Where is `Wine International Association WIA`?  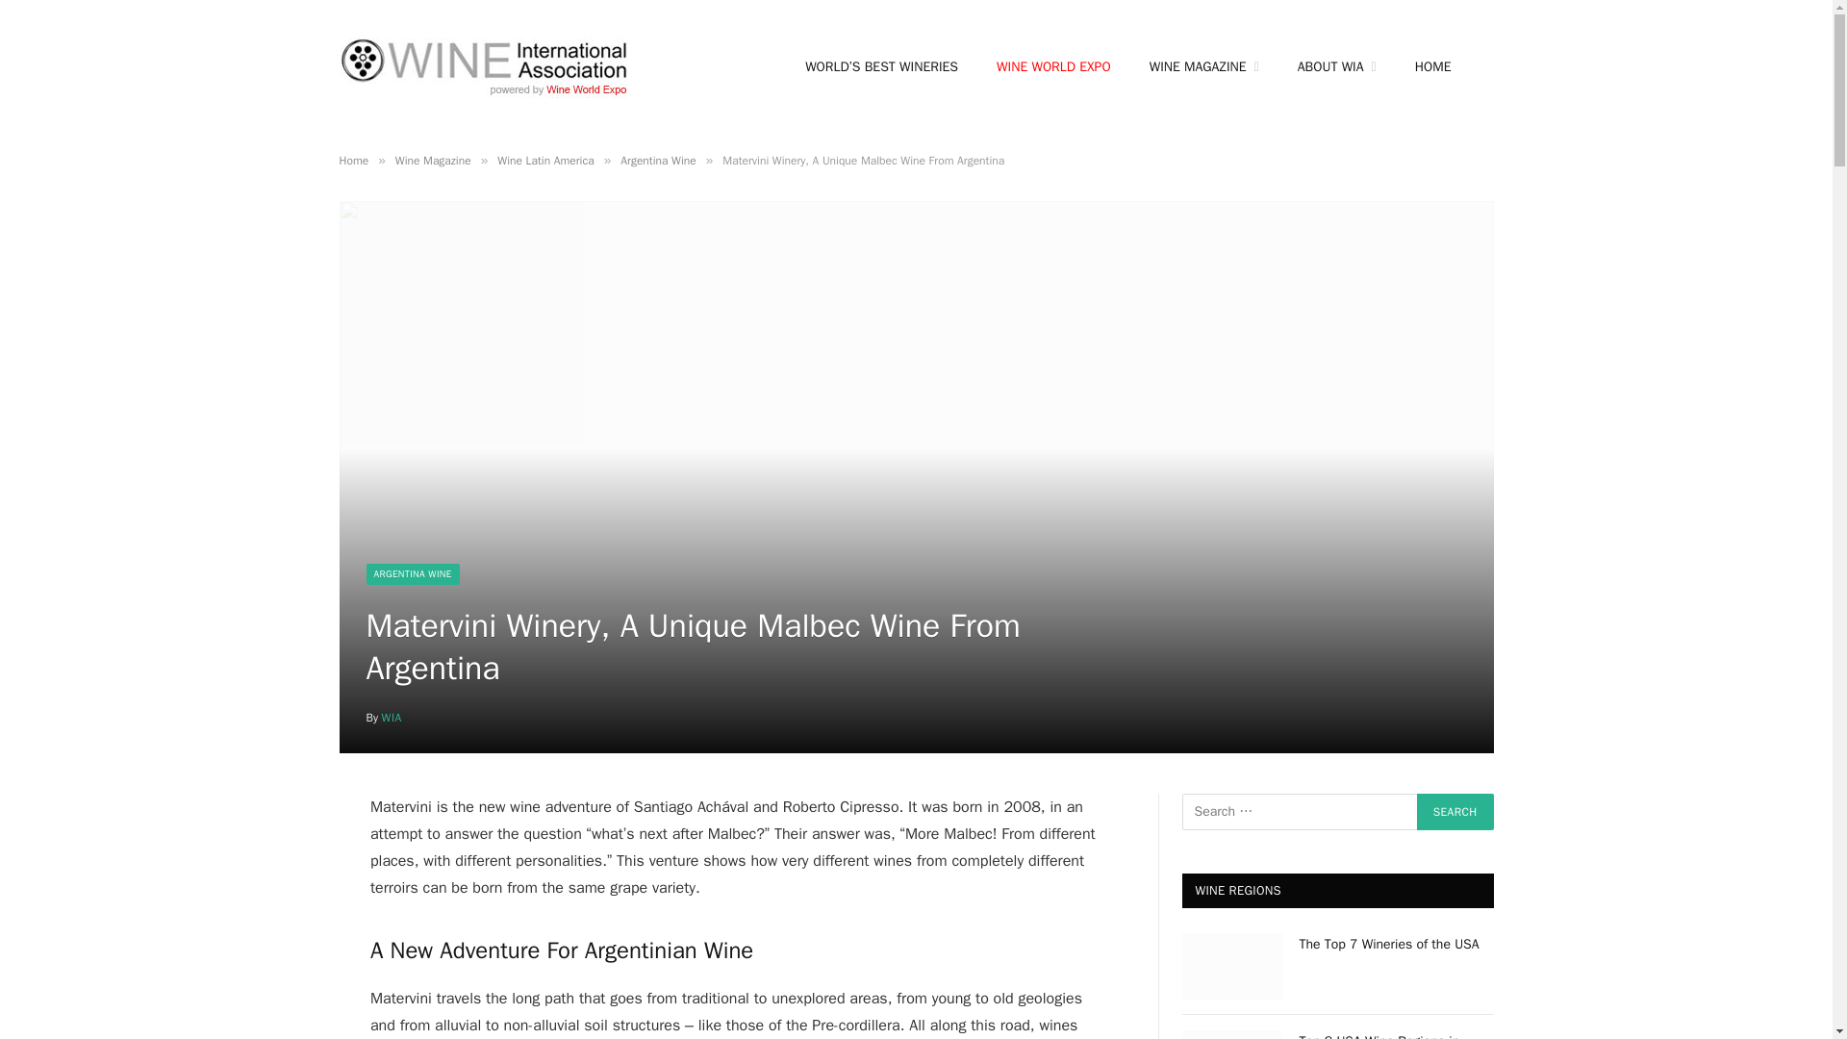 Wine International Association WIA is located at coordinates (483, 67).